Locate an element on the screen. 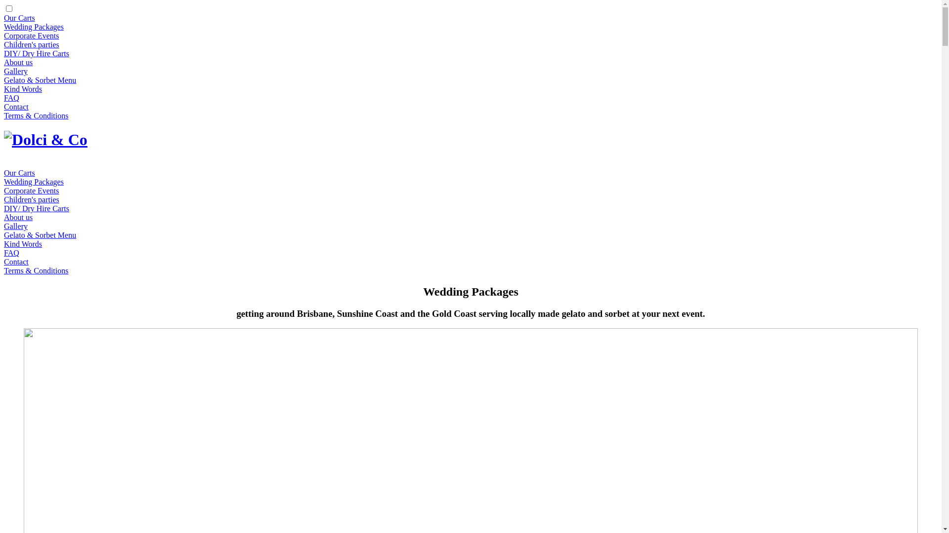 This screenshot has width=949, height=533. Wedding Packages is located at coordinates (34, 27).